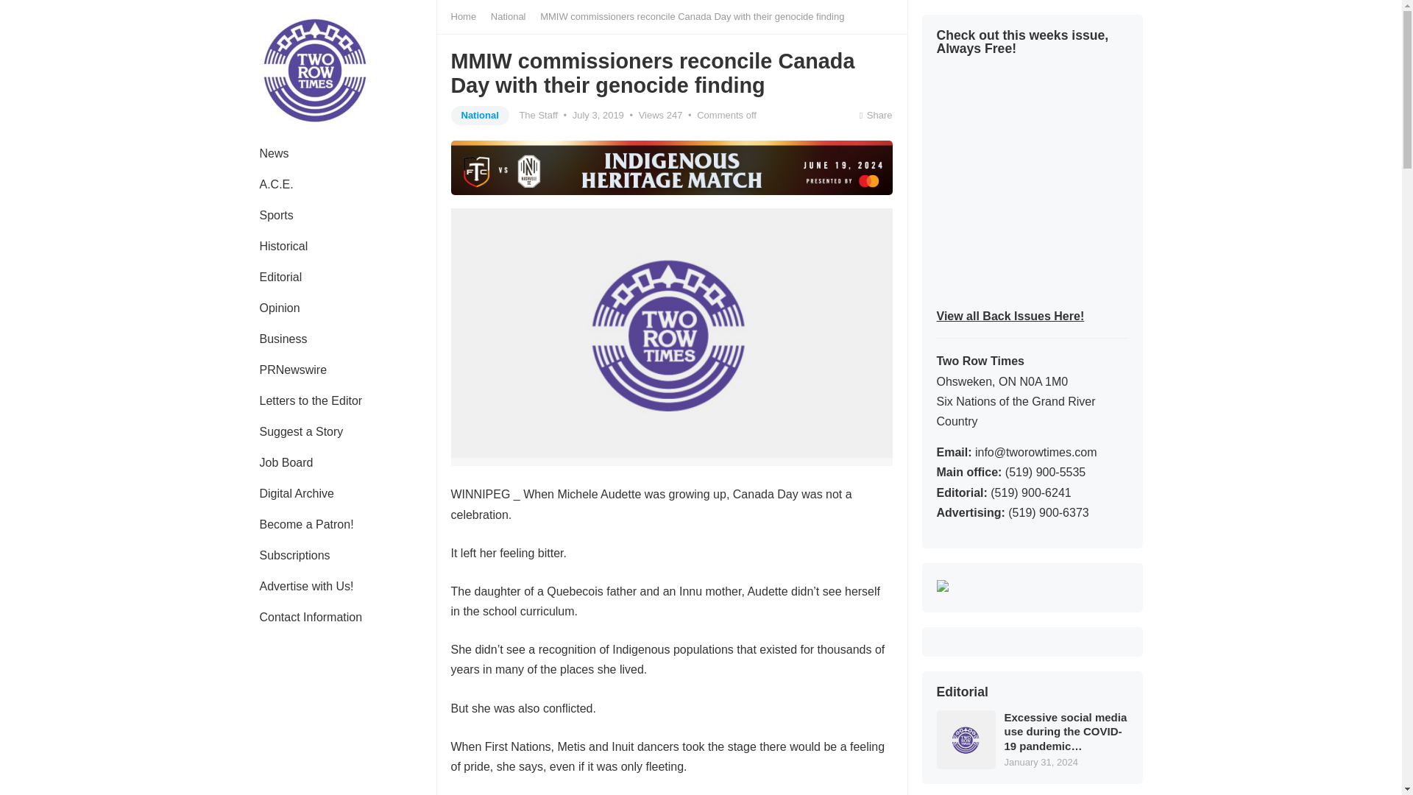  I want to click on Job Board, so click(286, 463).